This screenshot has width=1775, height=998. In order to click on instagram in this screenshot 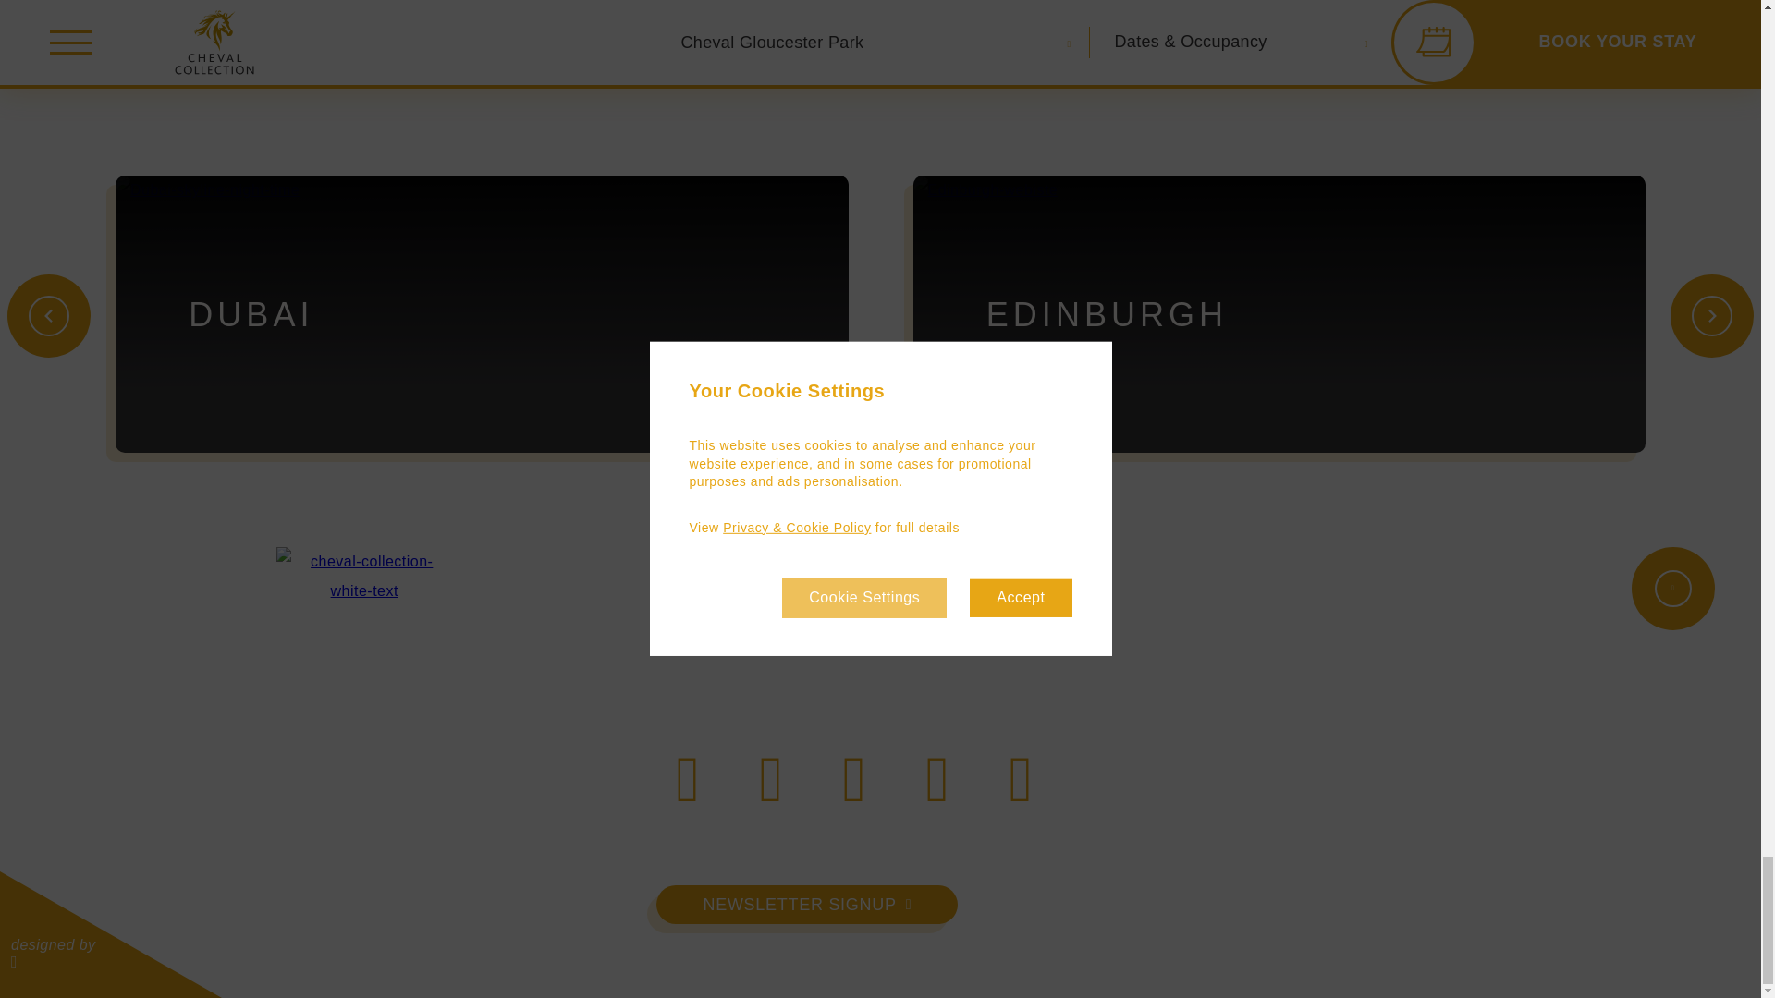, I will do `click(688, 778)`.